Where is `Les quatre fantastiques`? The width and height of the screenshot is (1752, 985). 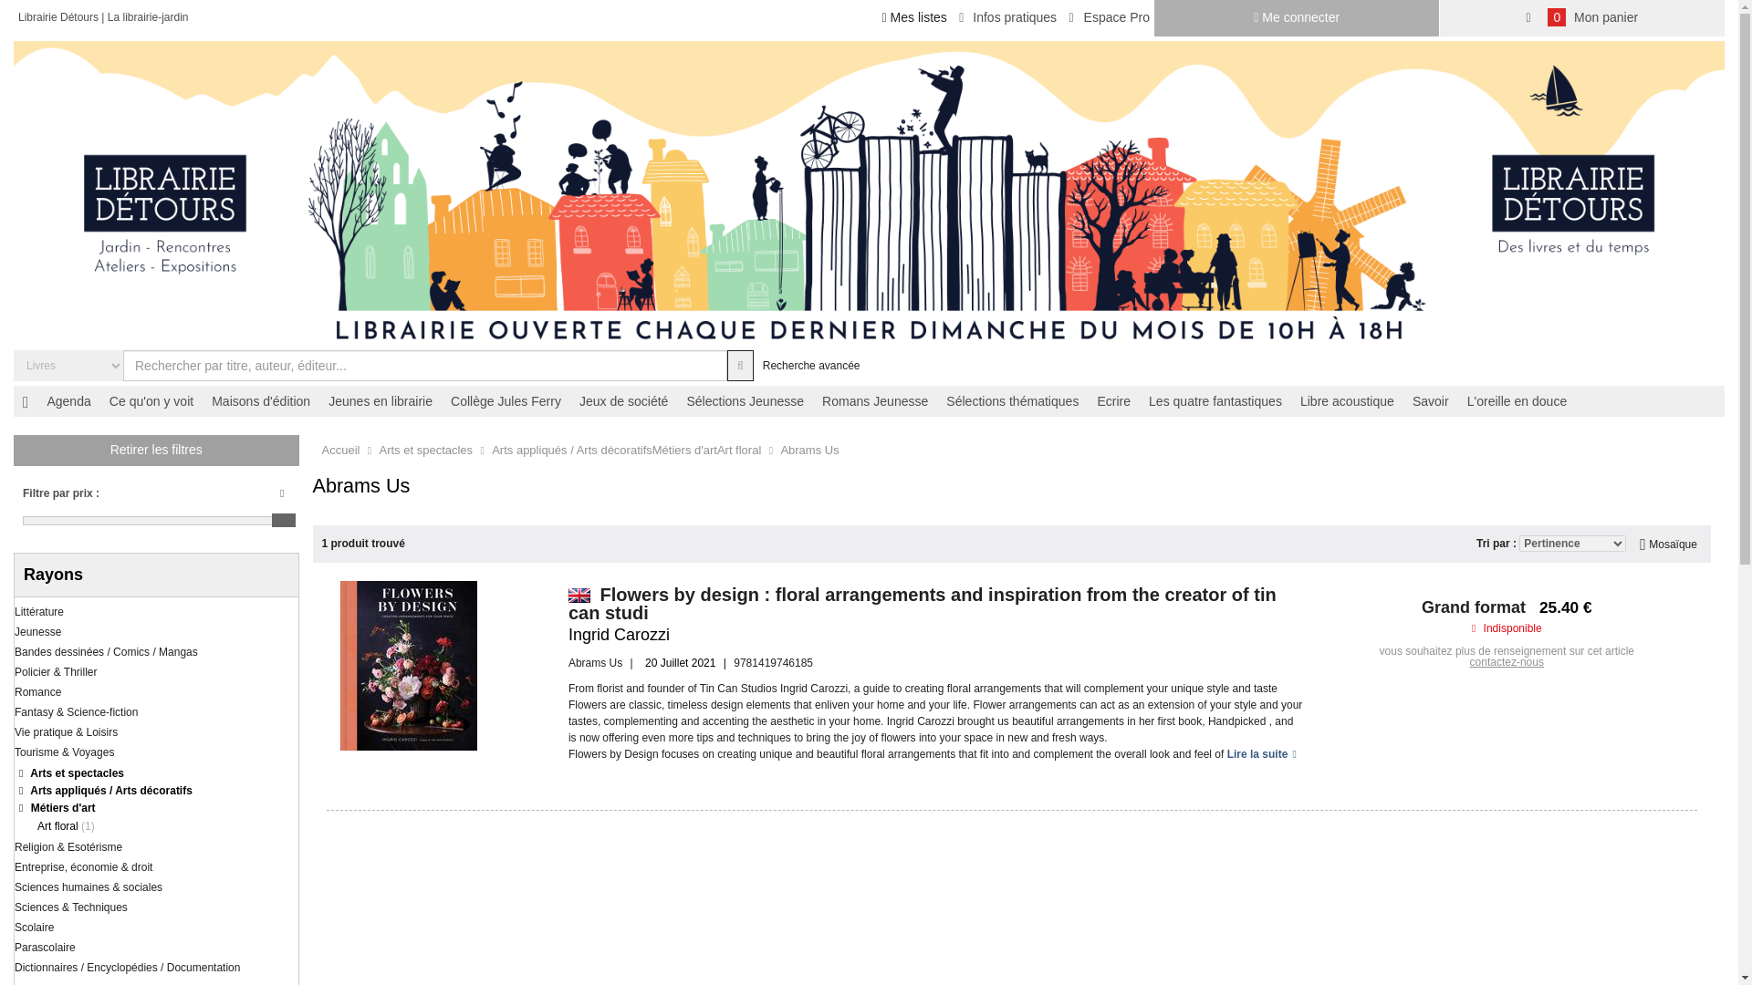 Les quatre fantastiques is located at coordinates (1215, 401).